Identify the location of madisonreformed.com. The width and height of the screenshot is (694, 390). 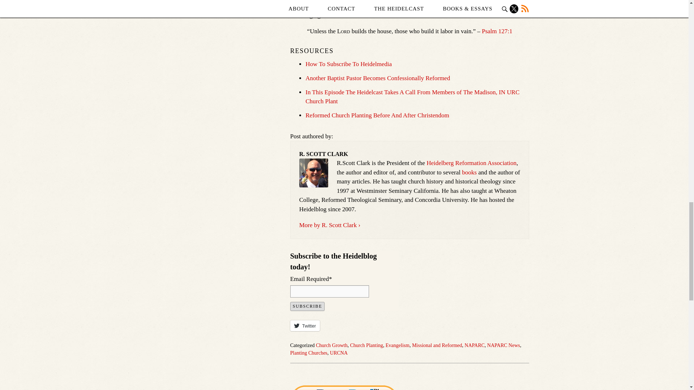
(416, 15).